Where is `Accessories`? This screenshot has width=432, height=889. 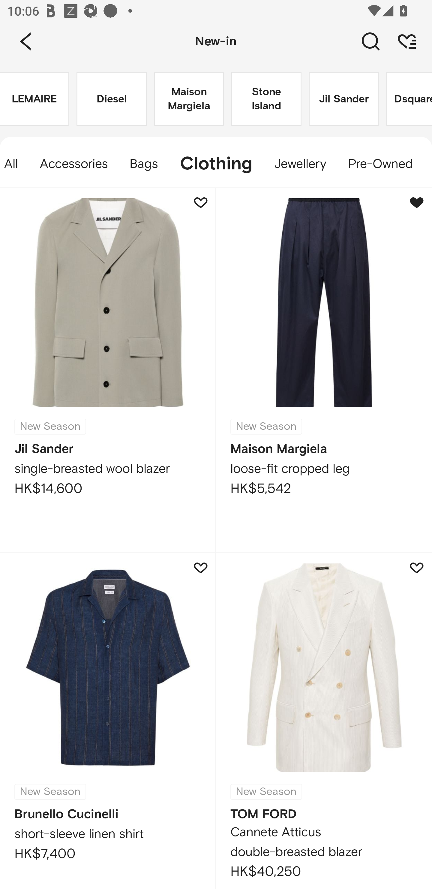
Accessories is located at coordinates (74, 164).